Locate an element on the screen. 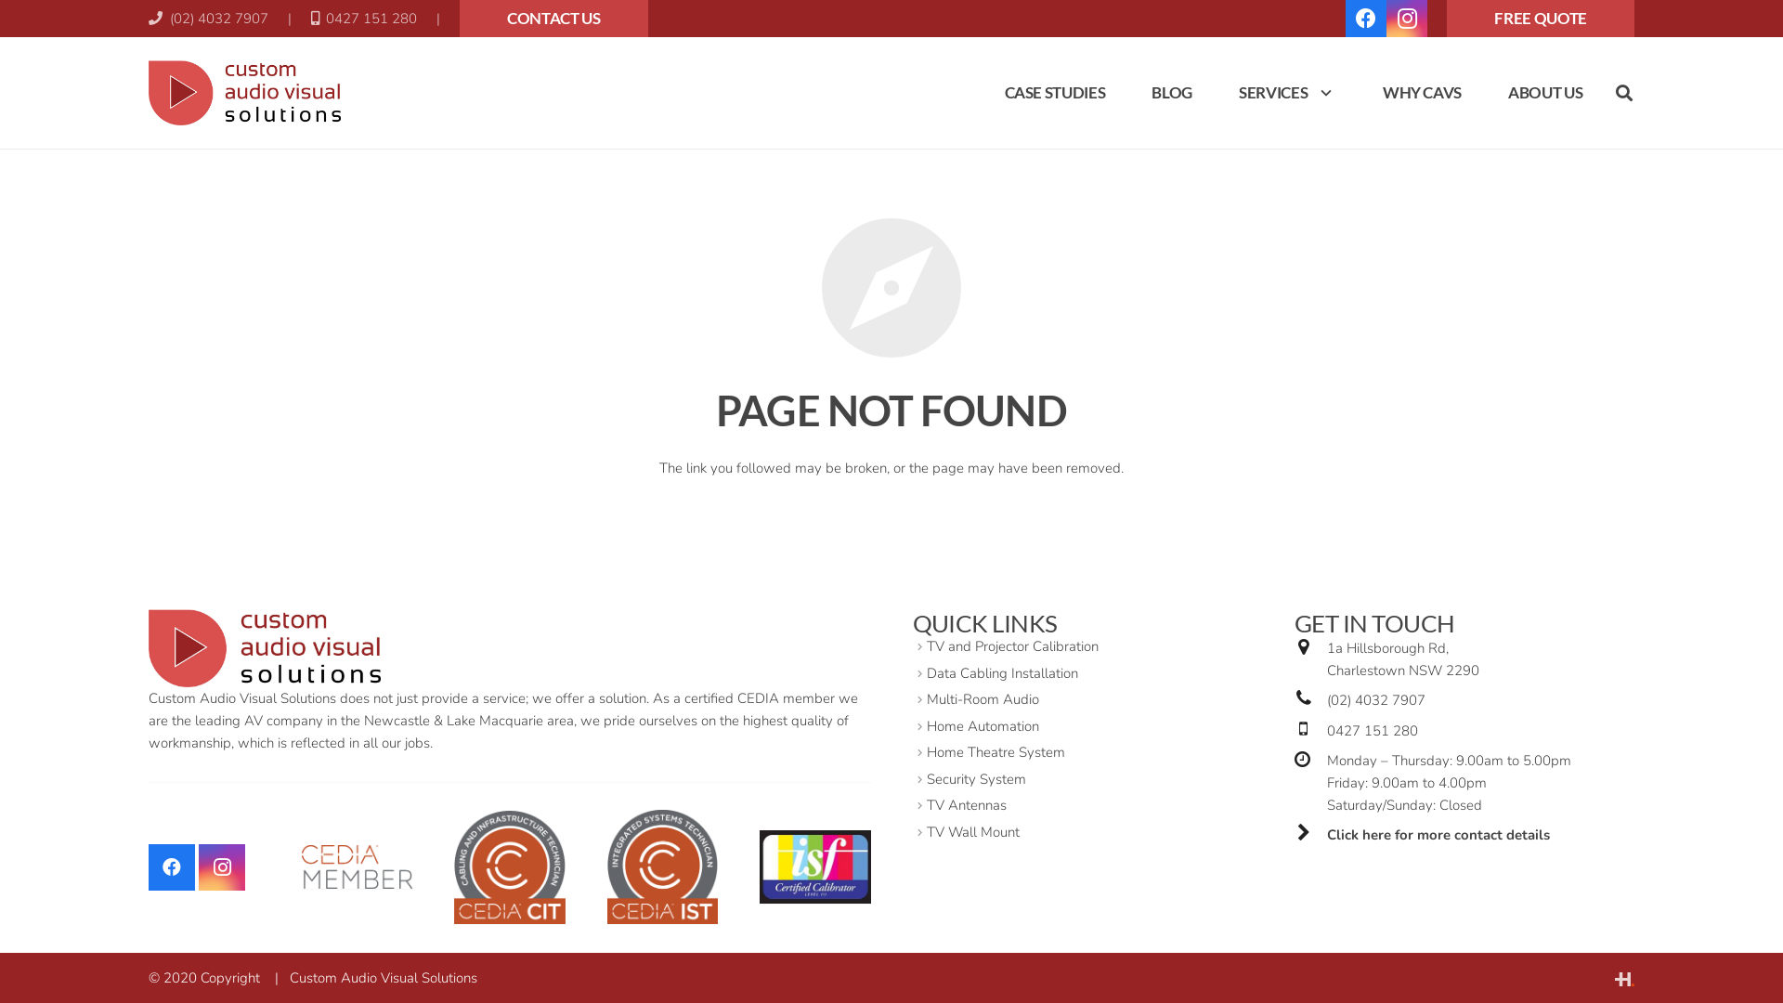 The width and height of the screenshot is (1783, 1003). WHY CAVS is located at coordinates (1423, 93).